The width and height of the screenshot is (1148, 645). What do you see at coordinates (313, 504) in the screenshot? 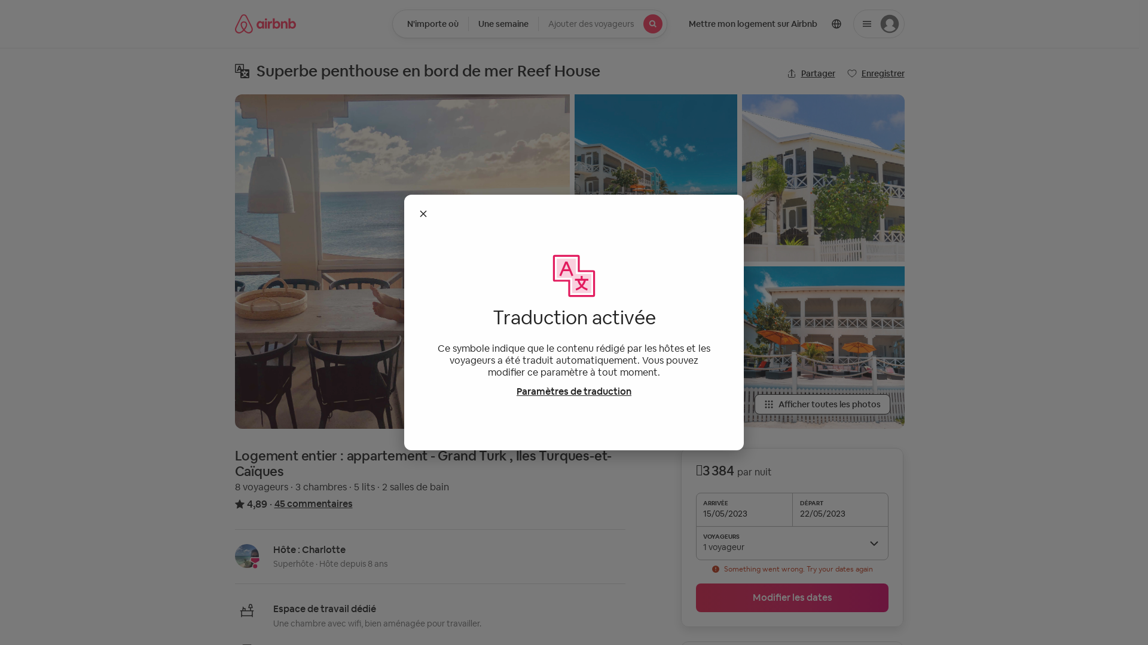
I see `45 commentaires` at bounding box center [313, 504].